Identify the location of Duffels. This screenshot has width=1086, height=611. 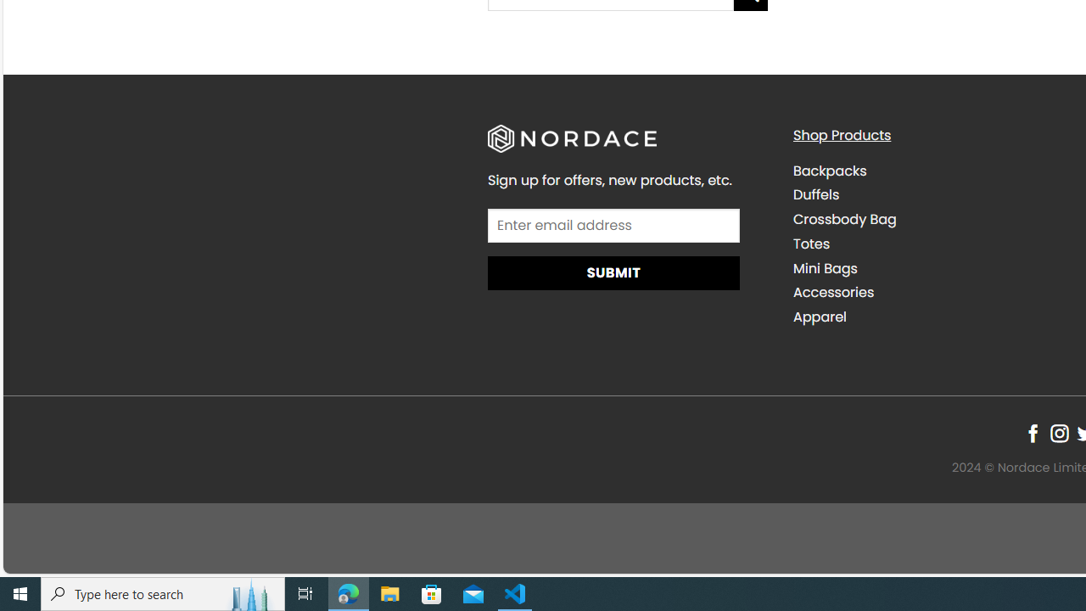
(932, 195).